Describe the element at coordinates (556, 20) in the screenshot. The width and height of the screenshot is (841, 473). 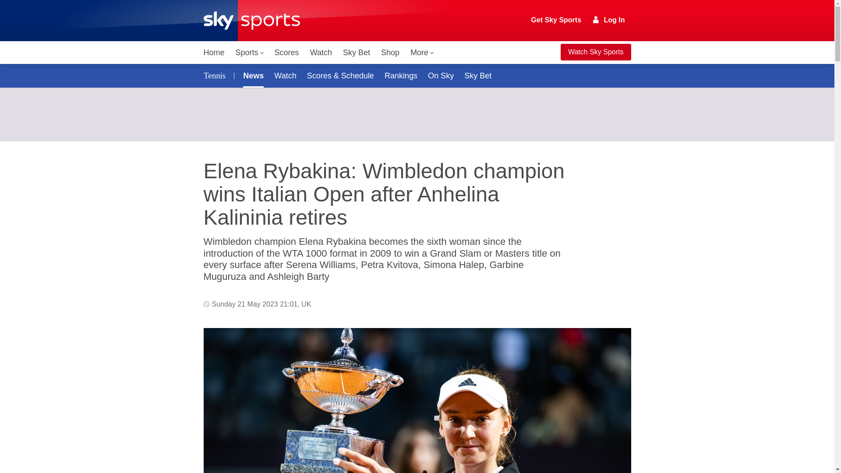
I see `Get Sky Sports` at that location.